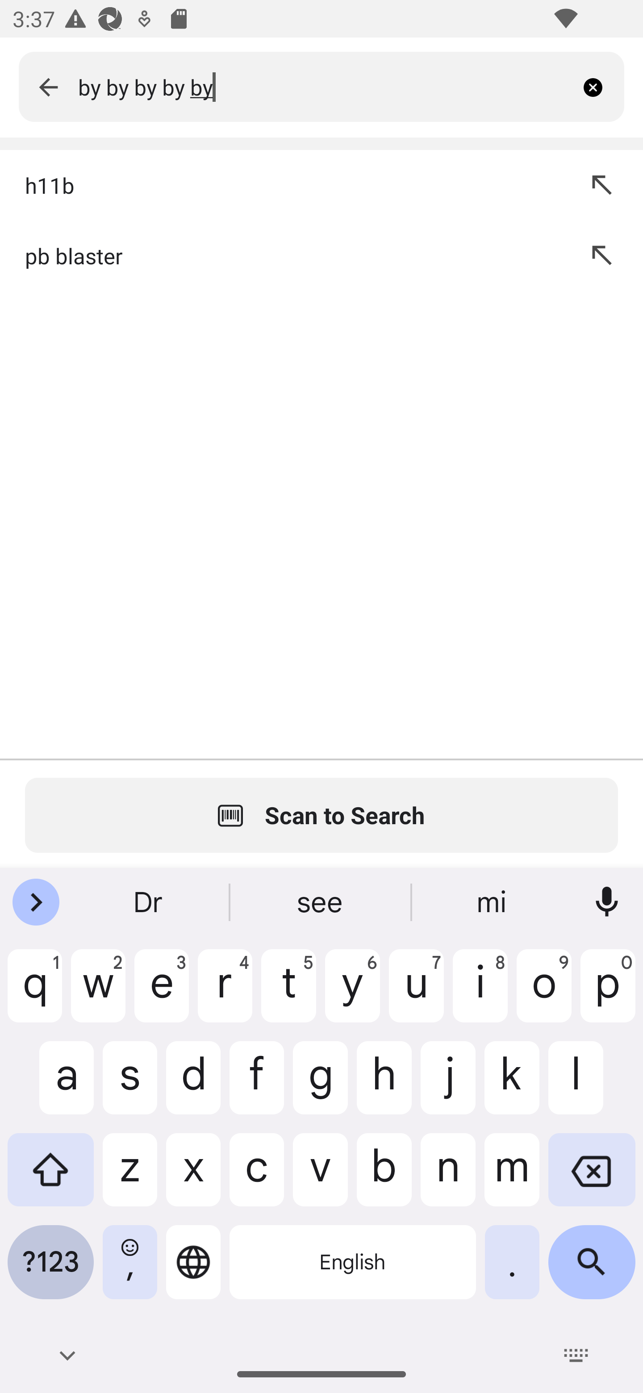  I want to click on Clear search bar text , so click(599, 87).